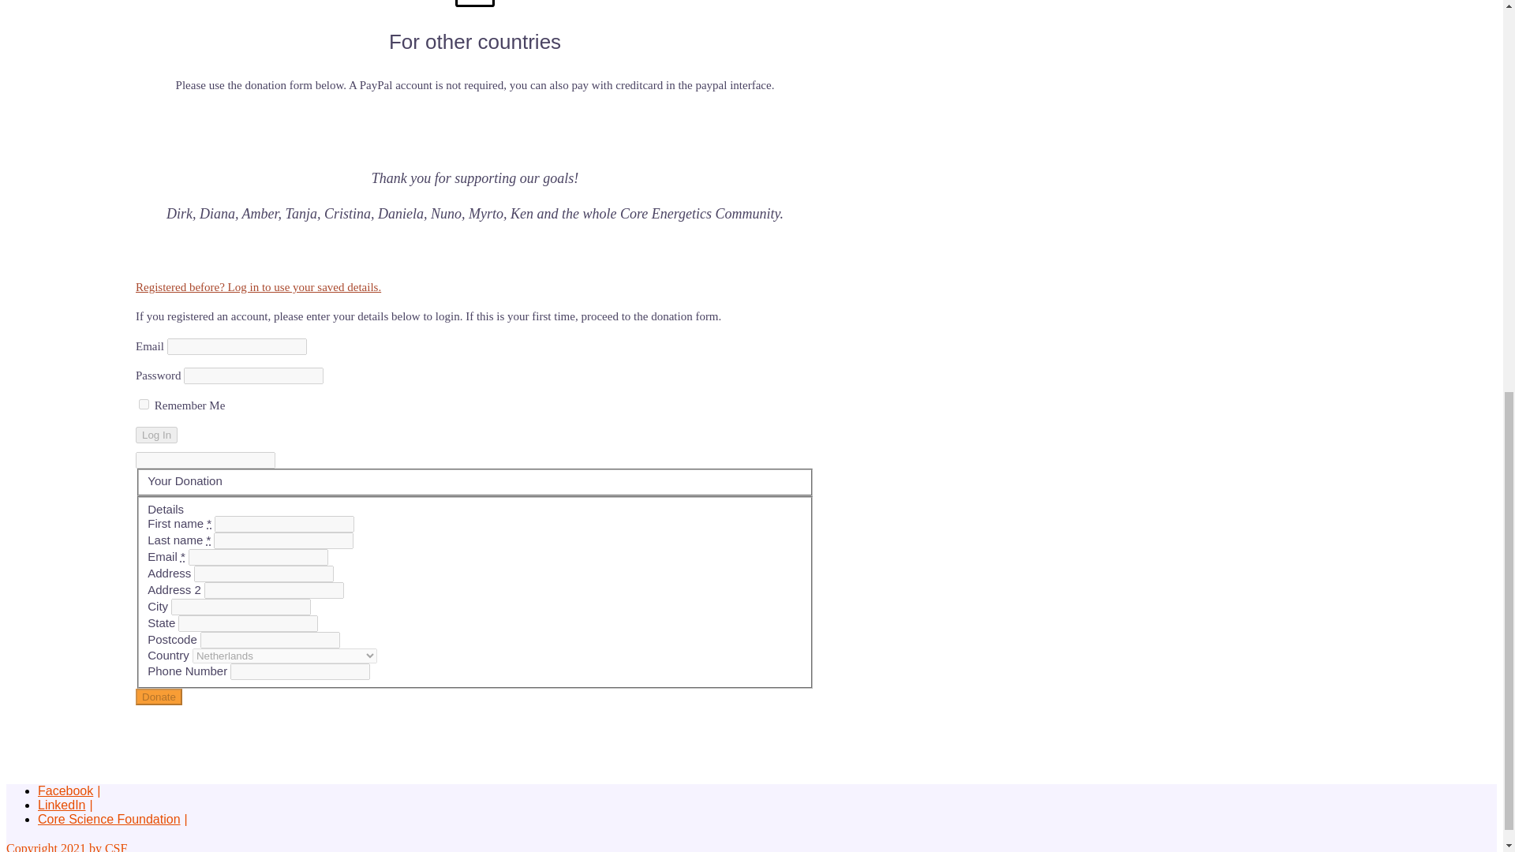 The width and height of the screenshot is (1515, 852). I want to click on Facebook, so click(65, 790).